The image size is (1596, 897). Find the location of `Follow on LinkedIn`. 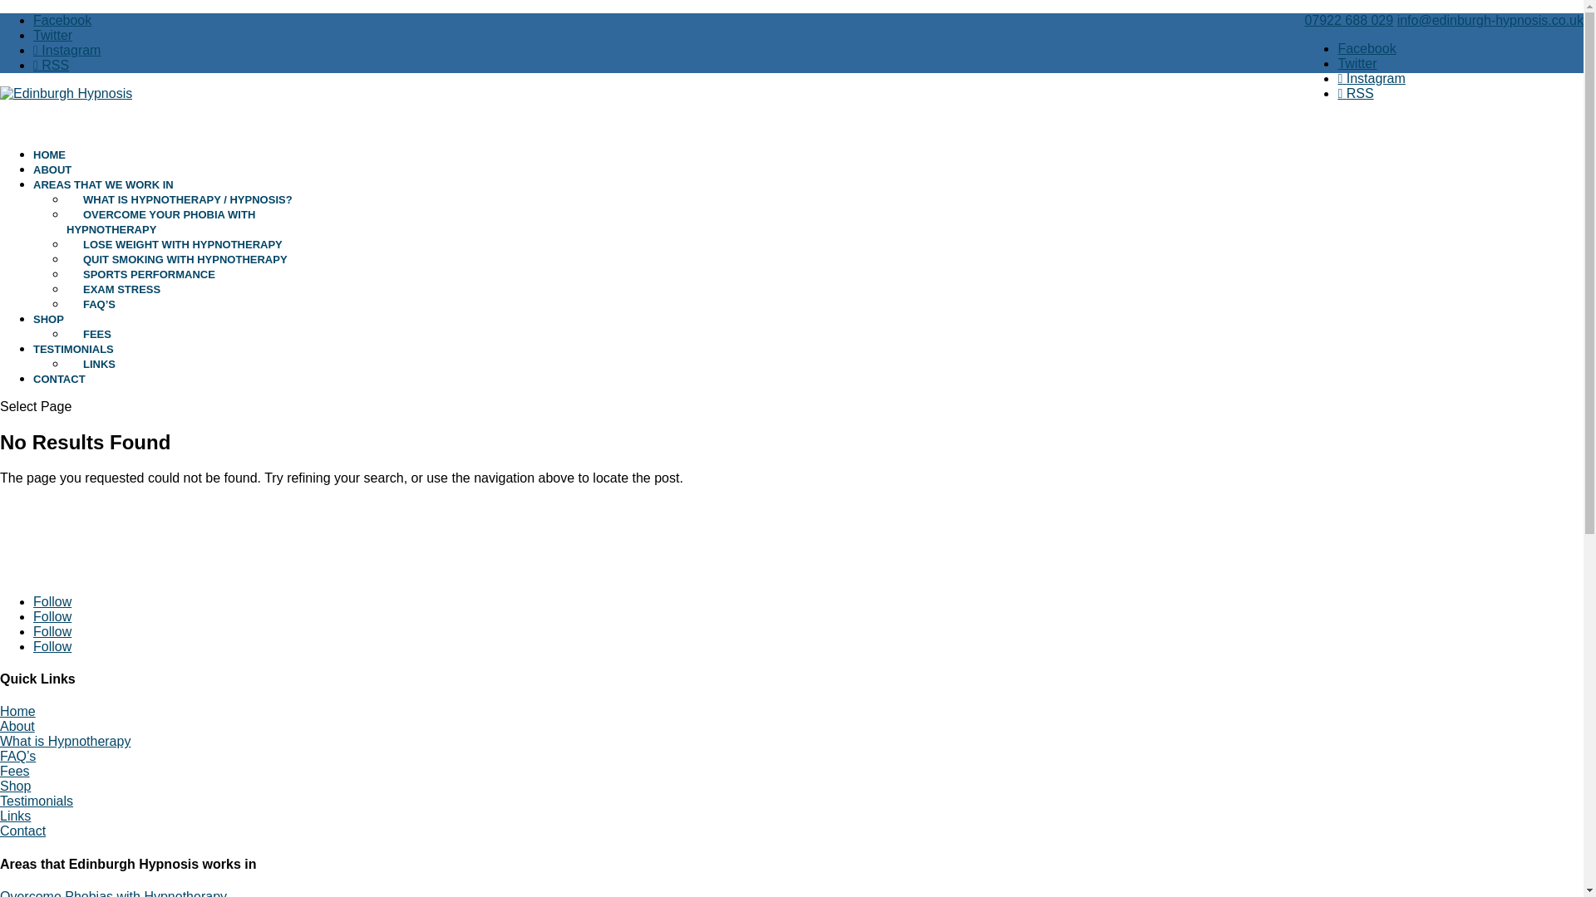

Follow on LinkedIn is located at coordinates (52, 631).